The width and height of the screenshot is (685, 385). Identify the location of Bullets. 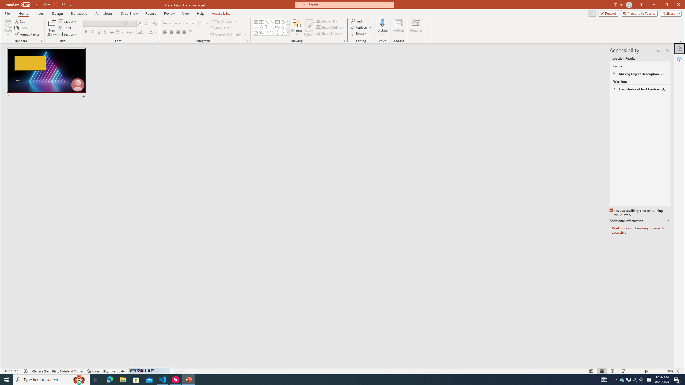
(167, 24).